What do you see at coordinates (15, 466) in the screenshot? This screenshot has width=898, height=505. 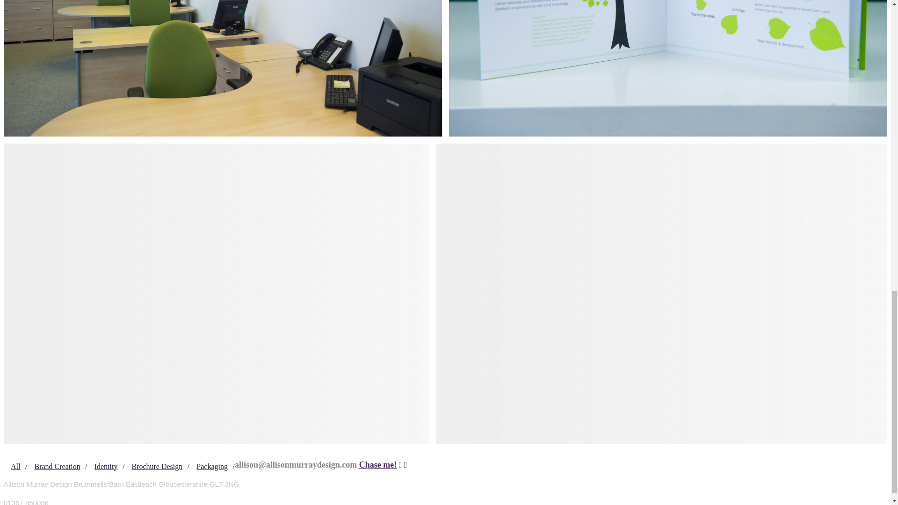 I see `All` at bounding box center [15, 466].